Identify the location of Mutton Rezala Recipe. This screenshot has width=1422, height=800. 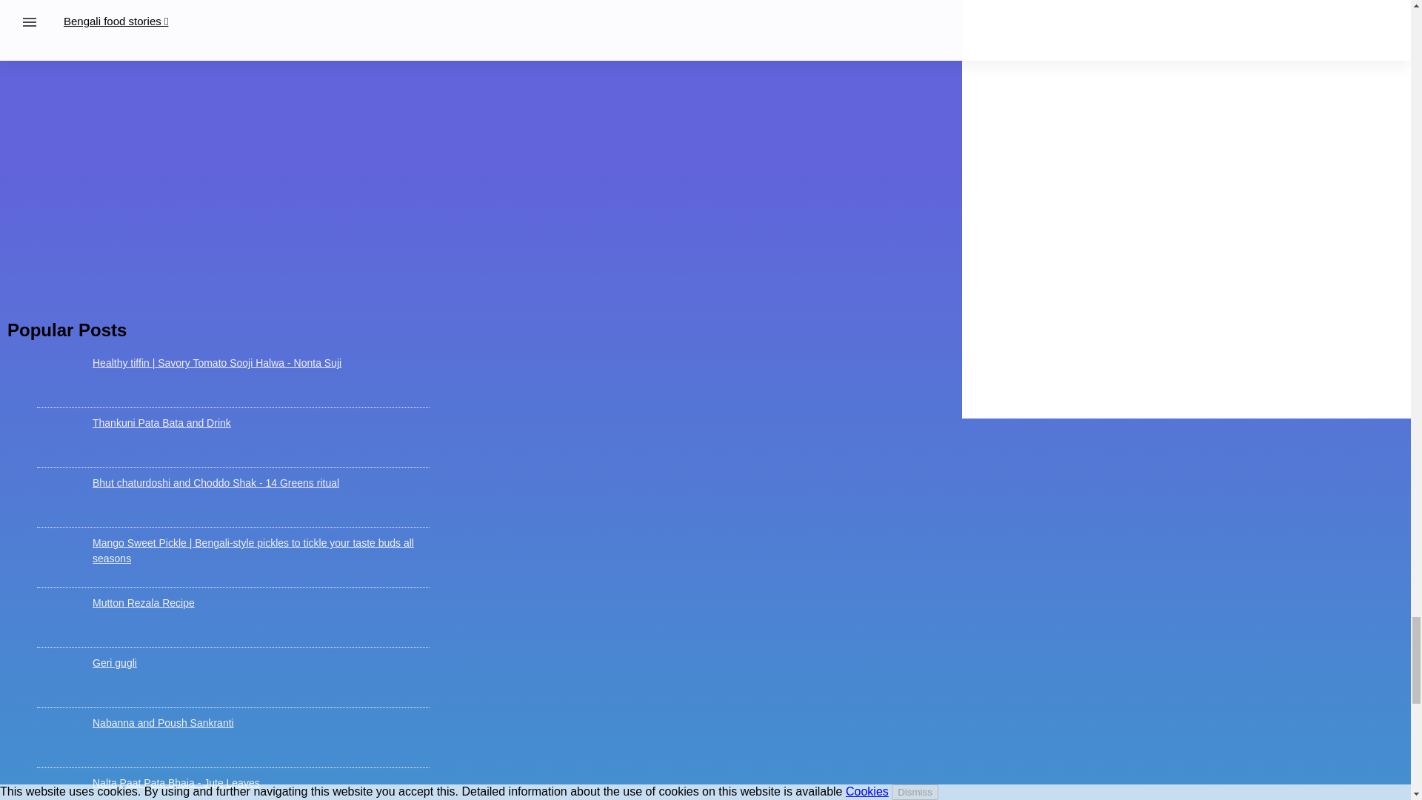
(144, 602).